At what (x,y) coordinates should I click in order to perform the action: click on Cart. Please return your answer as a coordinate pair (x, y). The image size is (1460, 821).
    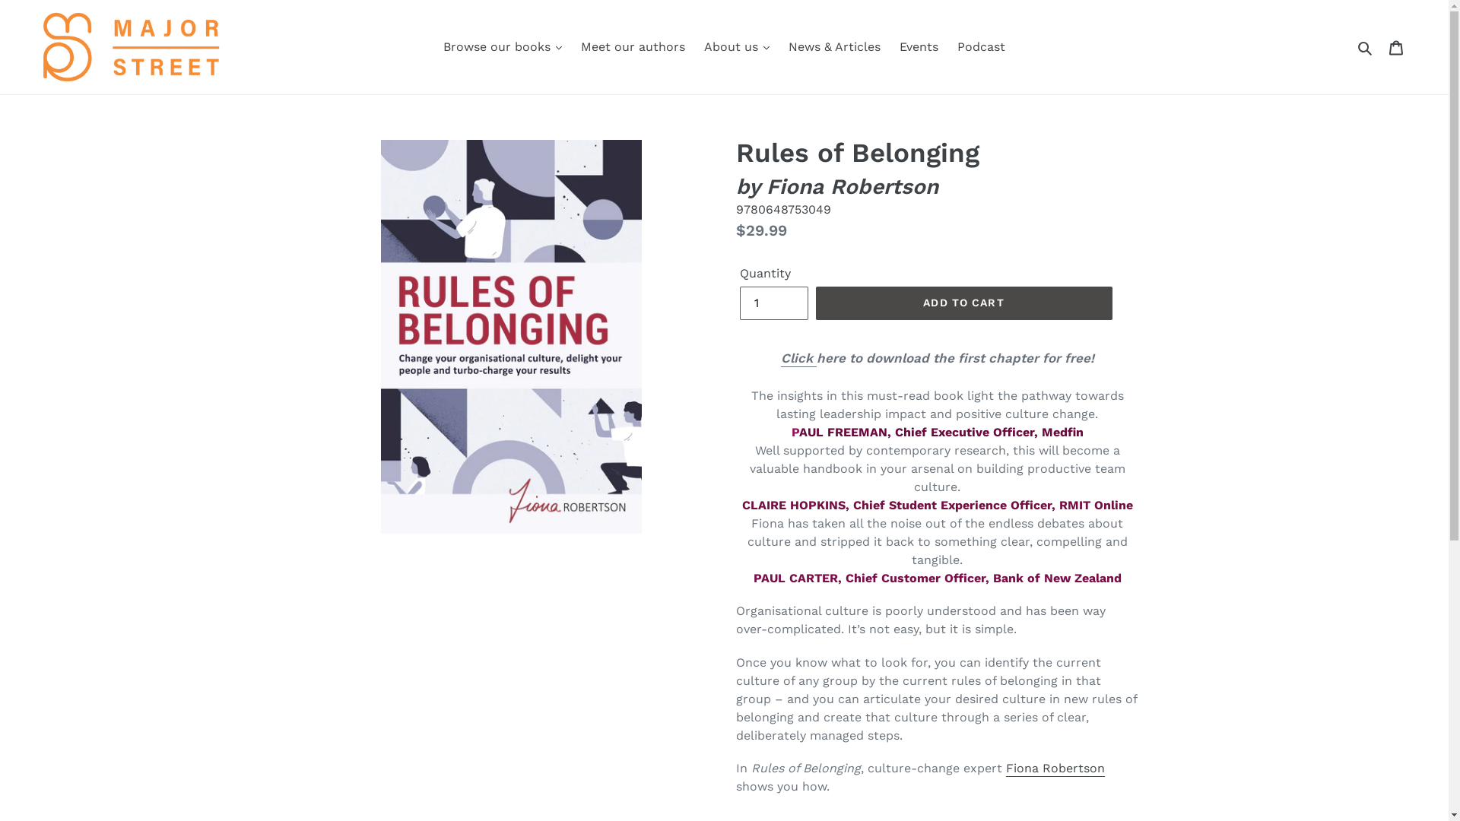
    Looking at the image, I should click on (1398, 47).